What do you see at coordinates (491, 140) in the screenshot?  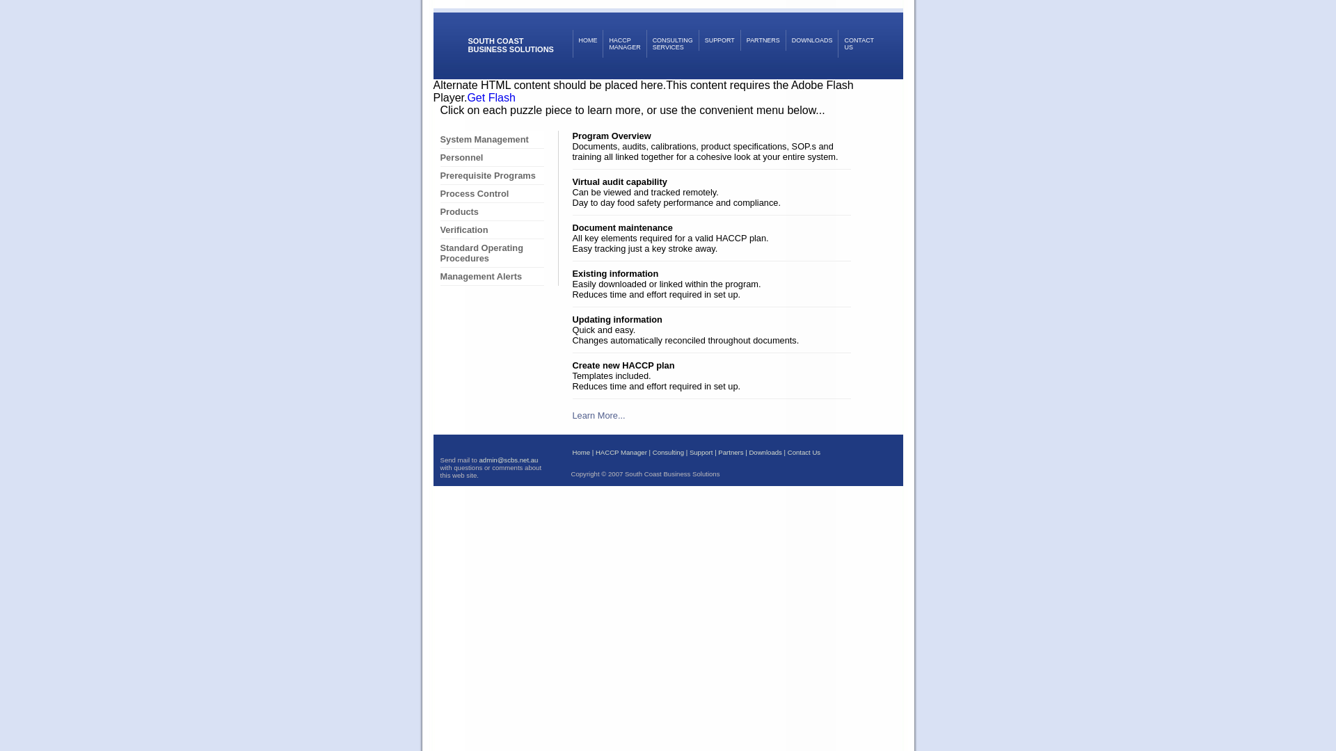 I see `System Management` at bounding box center [491, 140].